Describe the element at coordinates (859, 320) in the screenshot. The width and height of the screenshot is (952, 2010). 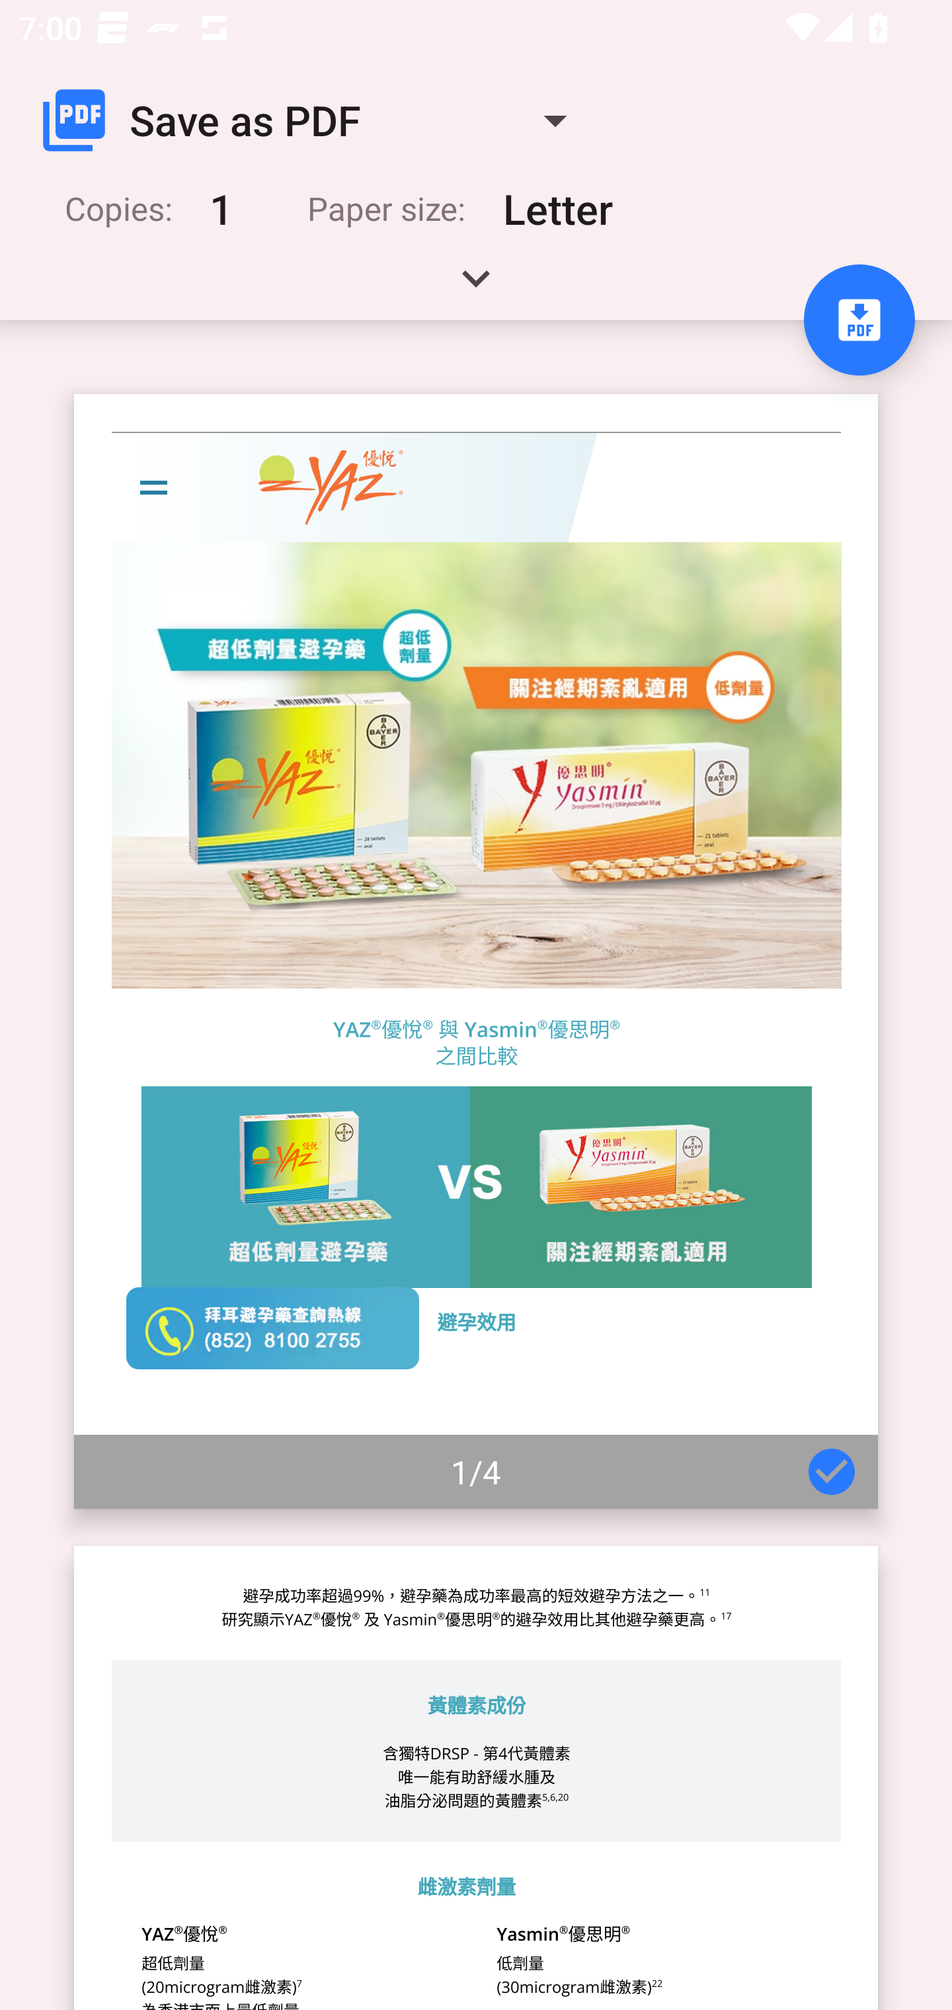
I see `Save to PDF` at that location.